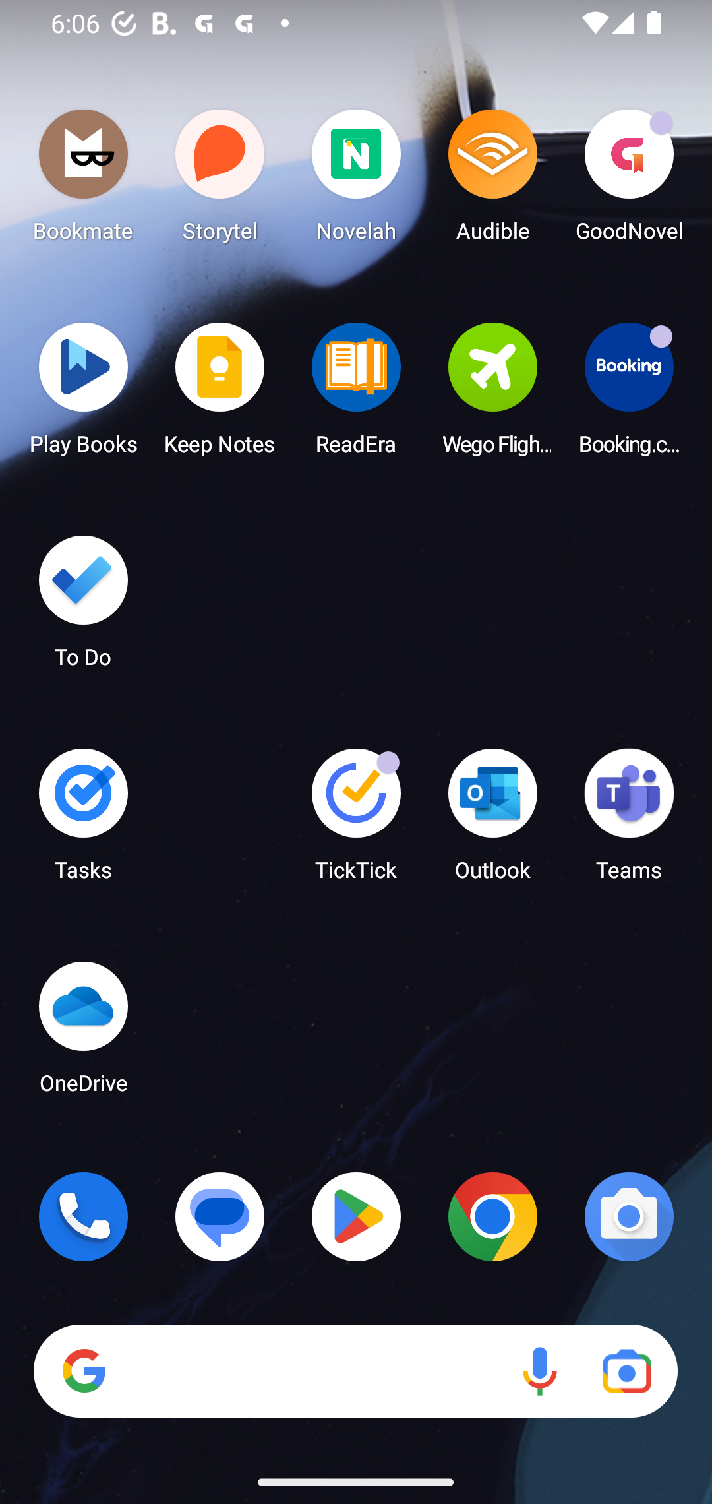  Describe the element at coordinates (629, 1216) in the screenshot. I see `Camera` at that location.